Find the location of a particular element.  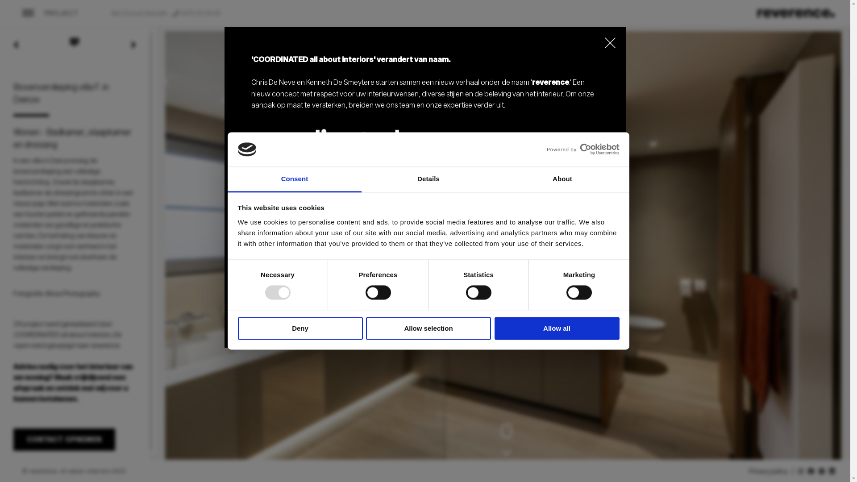

About is located at coordinates (562, 179).